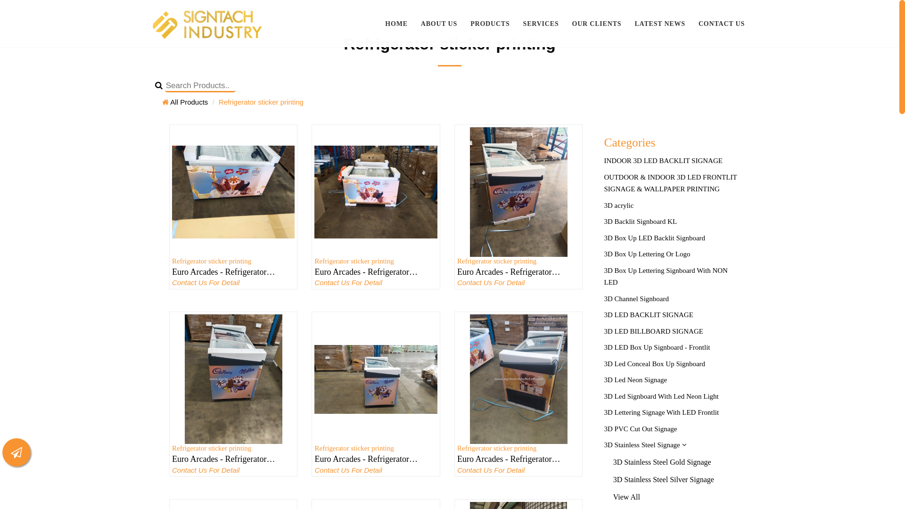  I want to click on 3D acrylic, so click(671, 206).